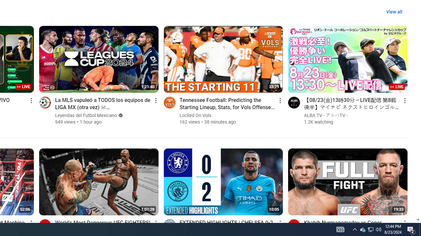 The height and width of the screenshot is (236, 421). I want to click on Verified, so click(120, 115).